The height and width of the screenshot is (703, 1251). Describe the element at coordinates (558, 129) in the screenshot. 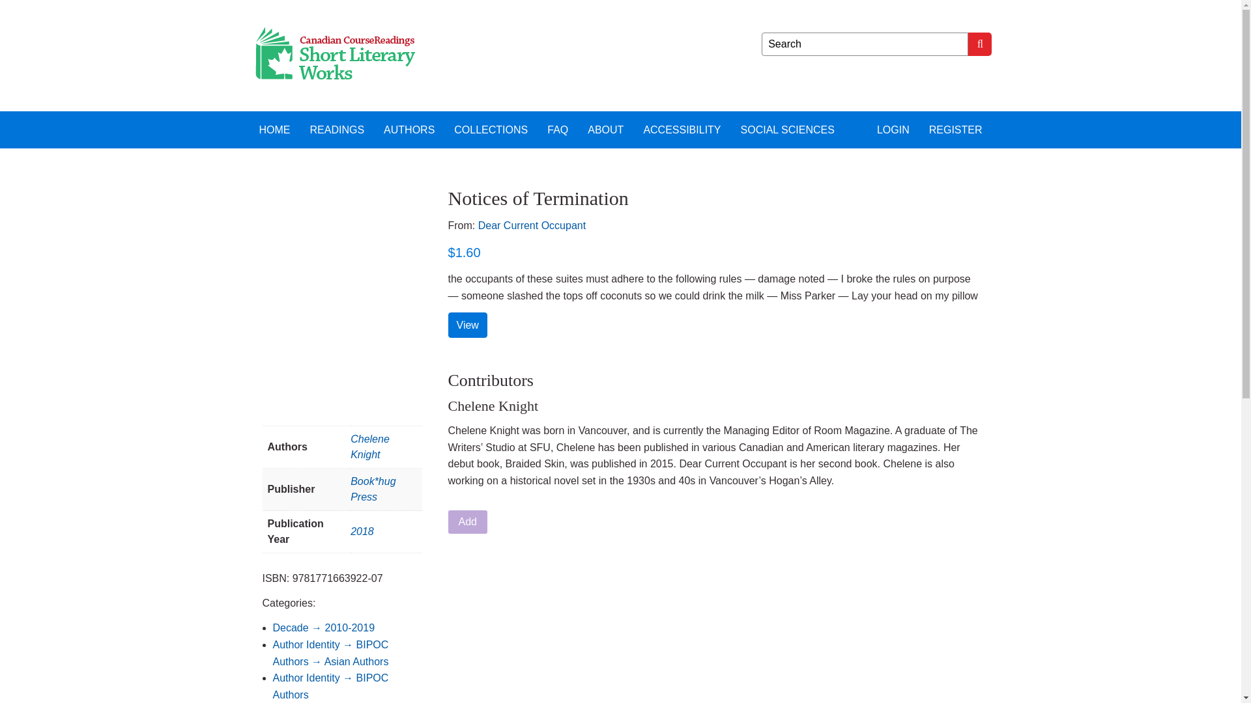

I see `FAQ` at that location.